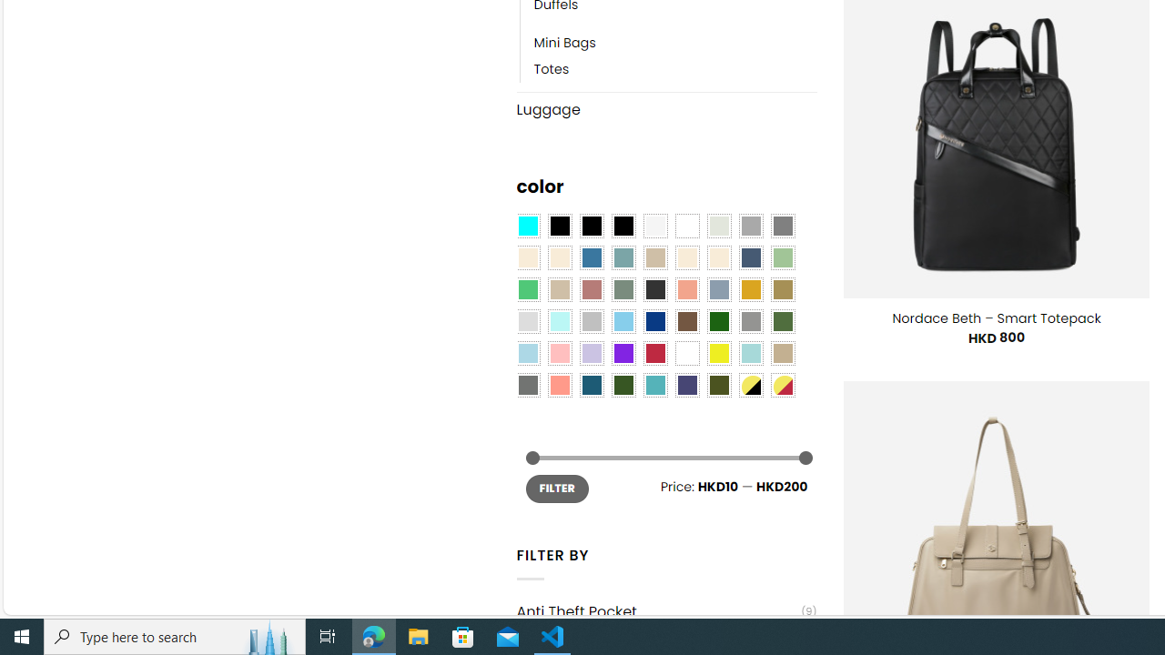 The image size is (1165, 655). What do you see at coordinates (528, 322) in the screenshot?
I see `Light Gray` at bounding box center [528, 322].